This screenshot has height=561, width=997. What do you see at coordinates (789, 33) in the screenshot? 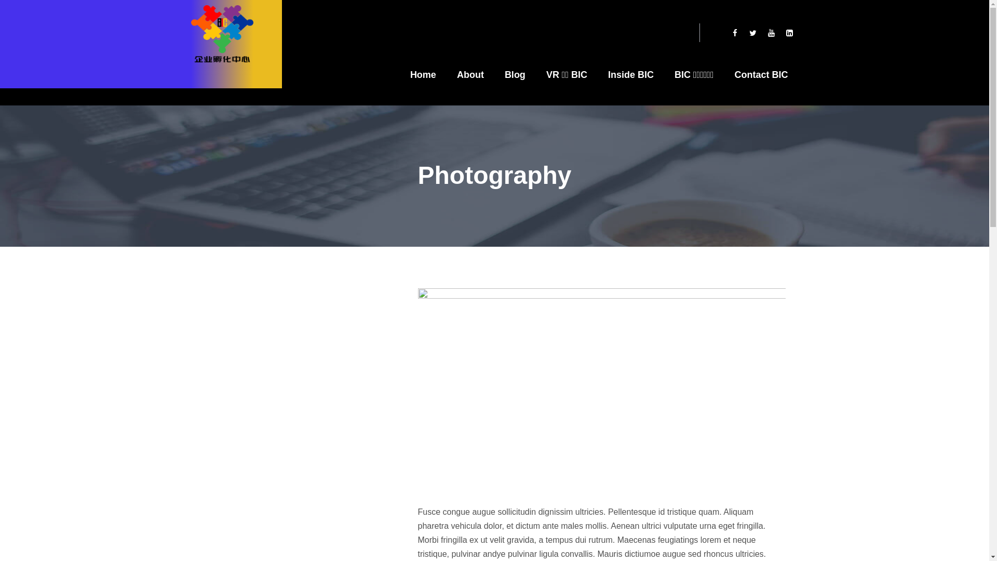
I see `linkedin` at bounding box center [789, 33].